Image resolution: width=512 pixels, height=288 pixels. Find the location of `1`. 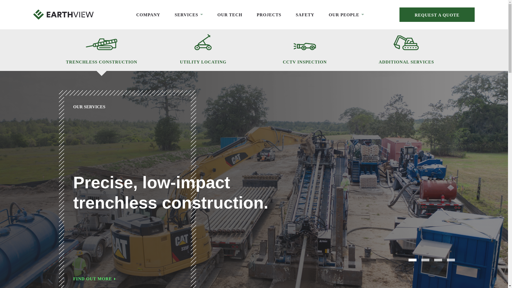

1 is located at coordinates (413, 260).